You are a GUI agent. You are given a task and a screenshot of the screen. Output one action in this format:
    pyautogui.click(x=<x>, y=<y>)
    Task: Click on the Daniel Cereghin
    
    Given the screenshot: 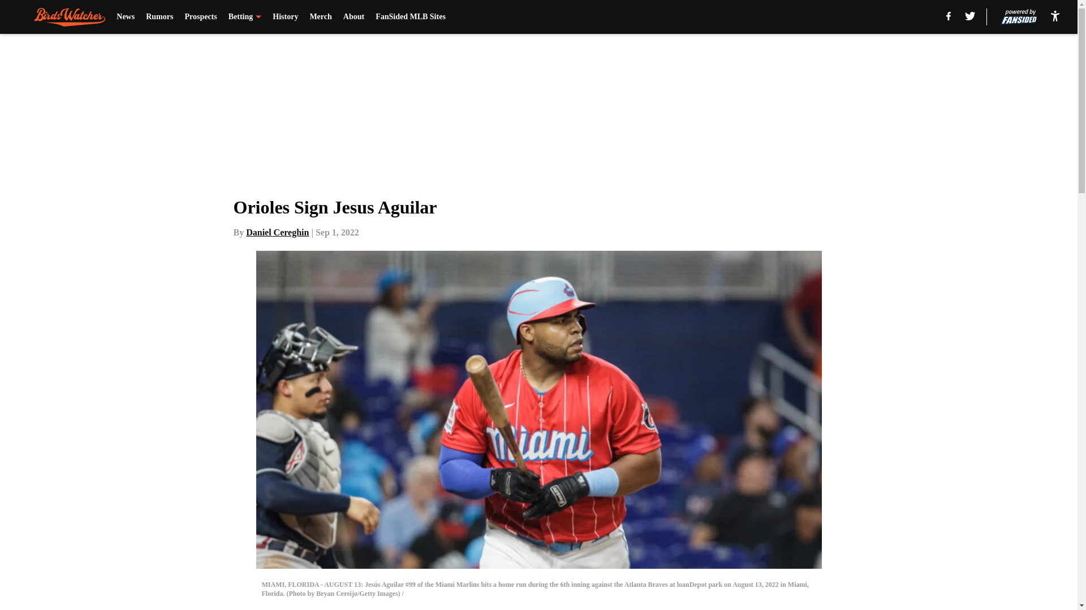 What is the action you would take?
    pyautogui.click(x=277, y=232)
    